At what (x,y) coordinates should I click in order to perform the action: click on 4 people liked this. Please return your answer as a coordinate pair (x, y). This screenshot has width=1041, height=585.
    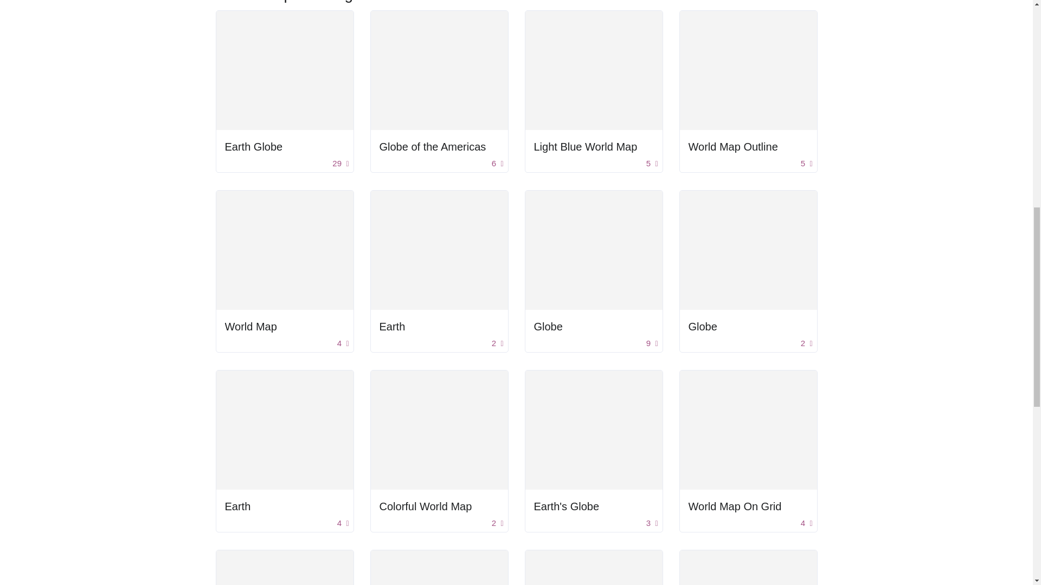
    Looking at the image, I should click on (343, 343).